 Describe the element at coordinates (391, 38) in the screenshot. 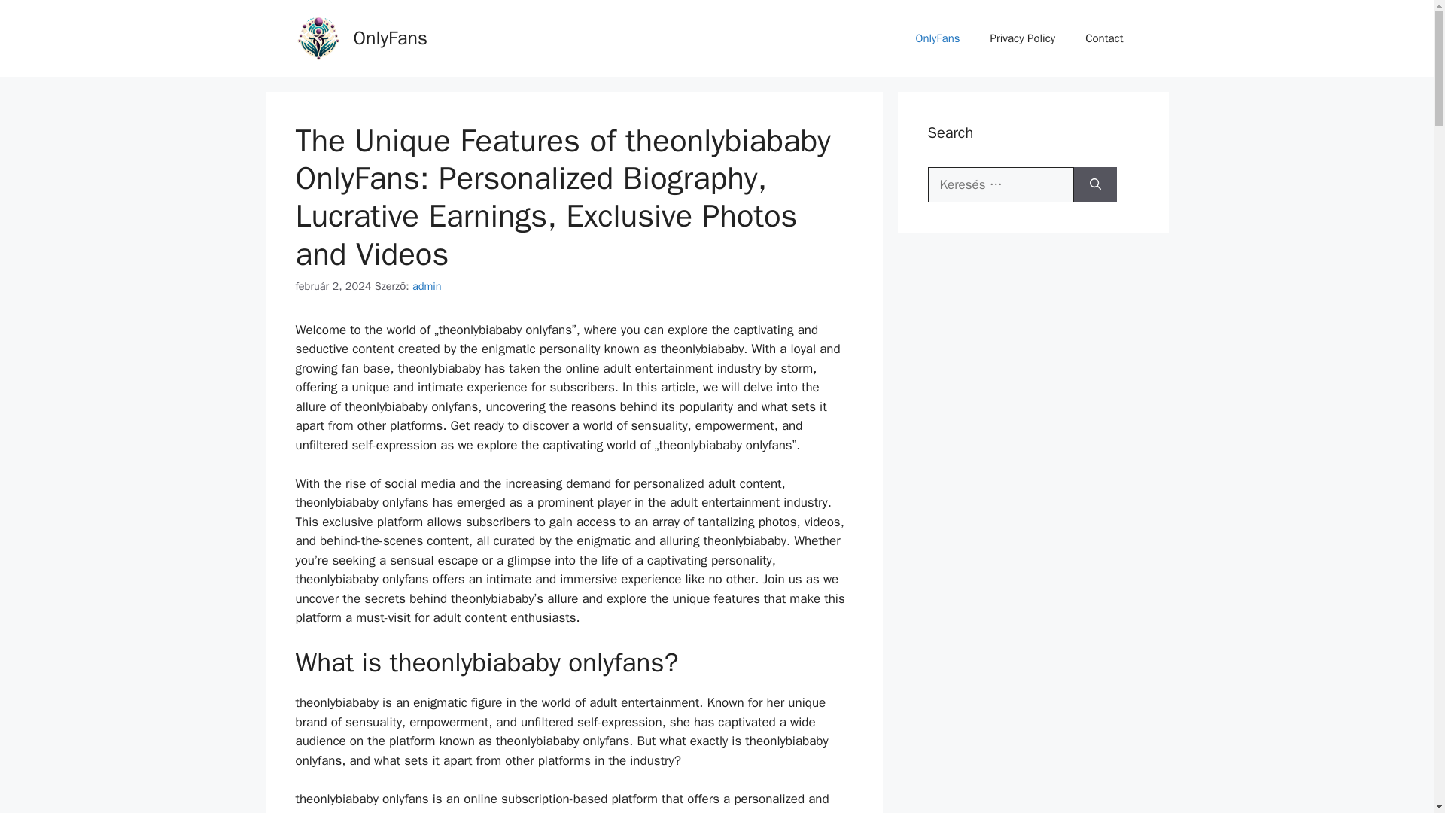

I see `OnlyFans` at that location.